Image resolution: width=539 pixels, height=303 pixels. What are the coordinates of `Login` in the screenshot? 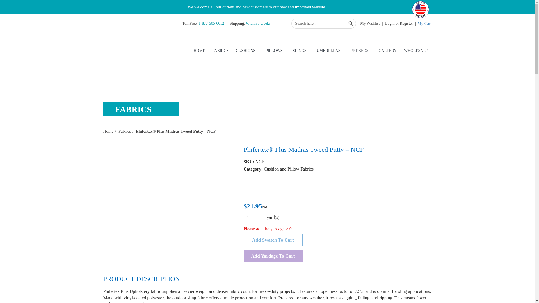 It's located at (390, 23).